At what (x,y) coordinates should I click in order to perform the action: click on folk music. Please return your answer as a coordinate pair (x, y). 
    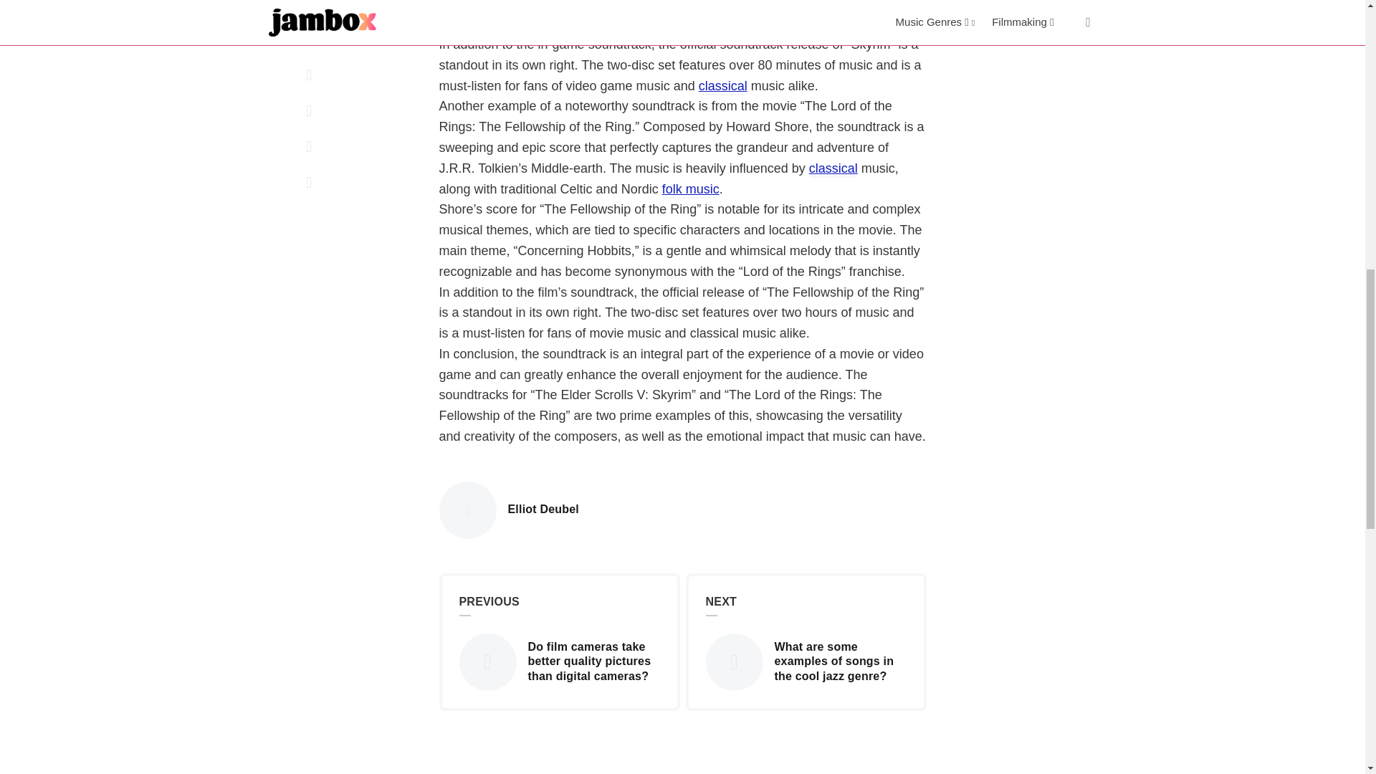
    Looking at the image, I should click on (833, 169).